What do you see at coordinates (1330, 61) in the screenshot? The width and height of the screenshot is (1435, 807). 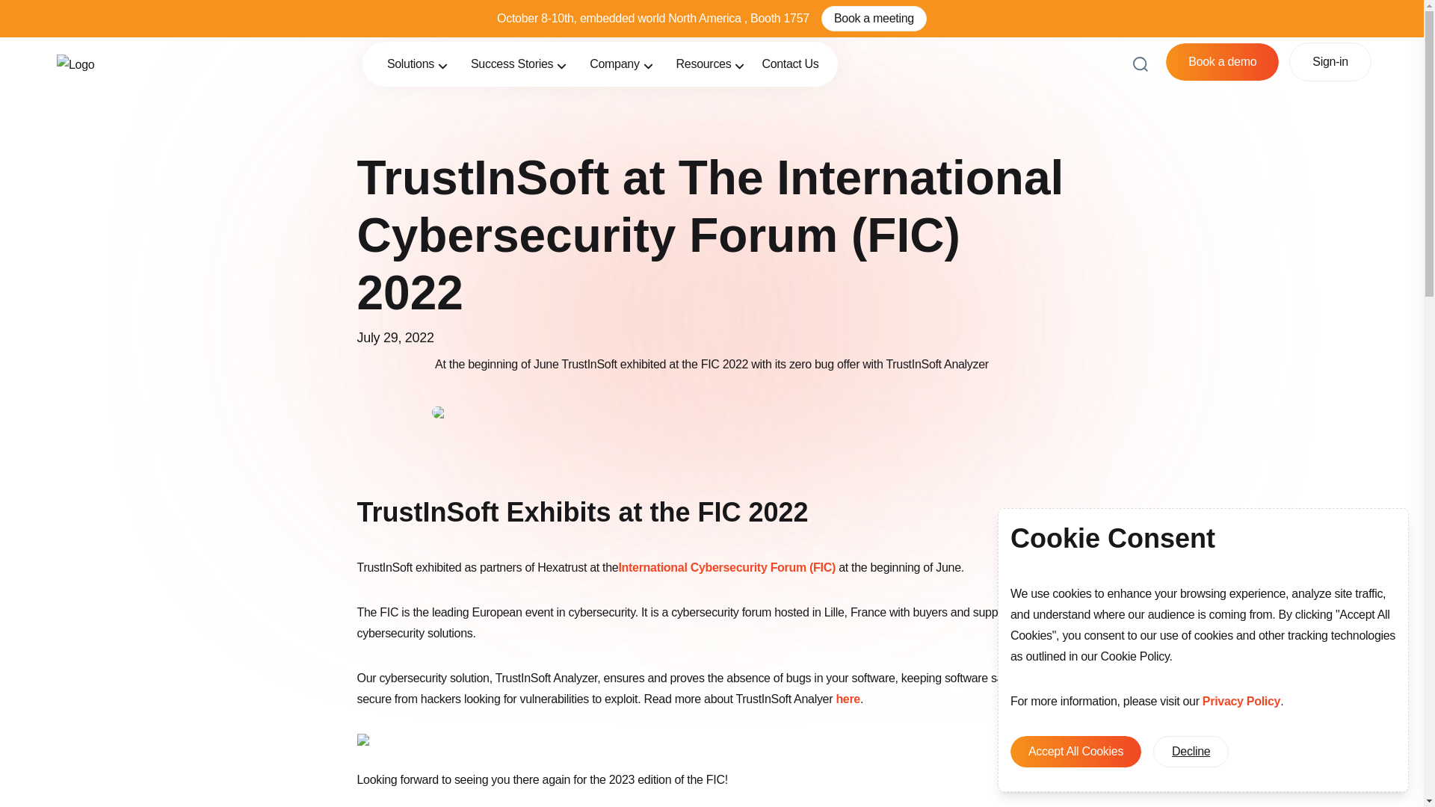 I see `Sign-in` at bounding box center [1330, 61].